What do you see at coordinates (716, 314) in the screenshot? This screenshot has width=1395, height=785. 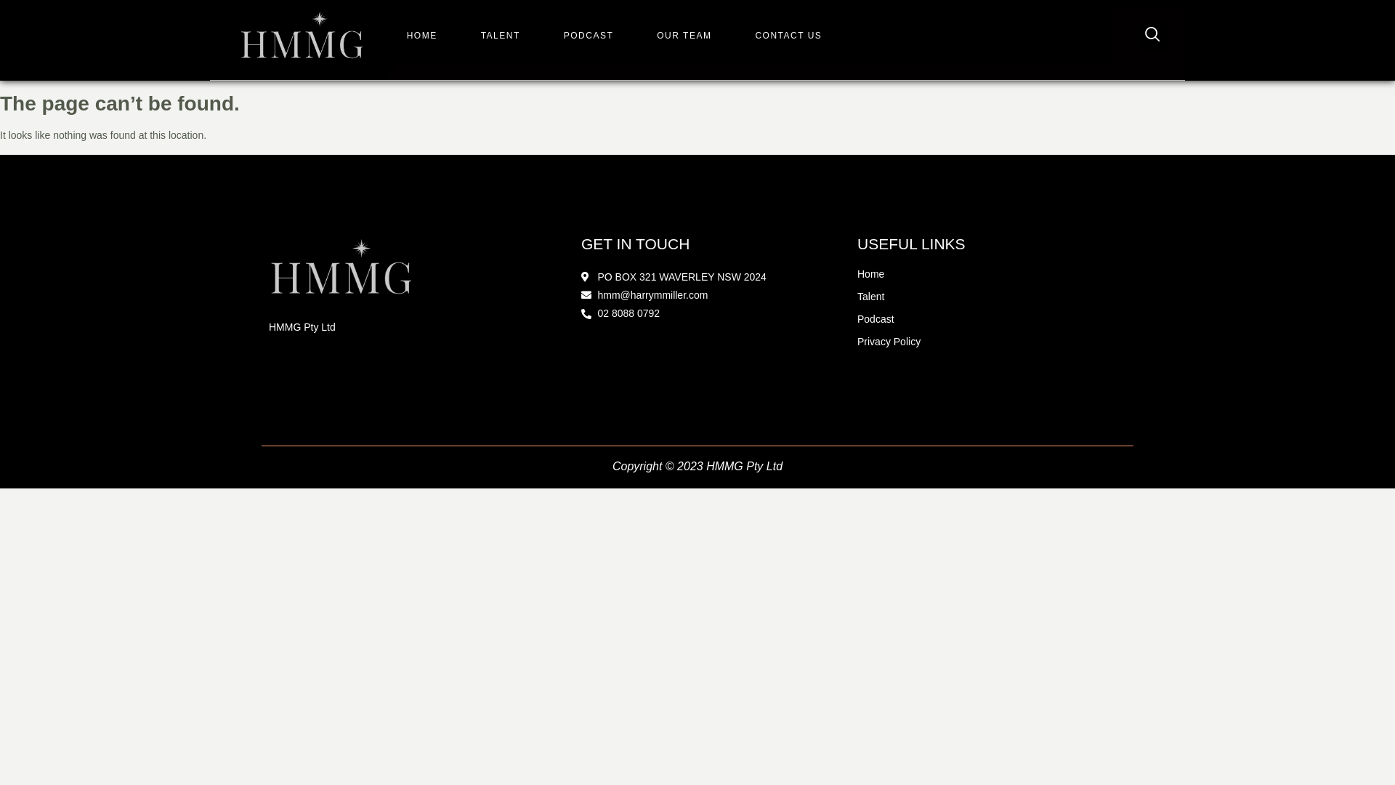 I see `02 8088 0792` at bounding box center [716, 314].